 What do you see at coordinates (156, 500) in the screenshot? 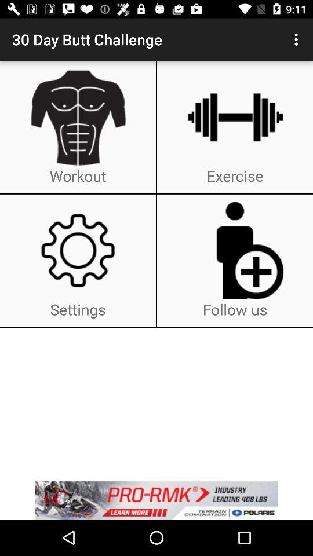
I see `advertisement link` at bounding box center [156, 500].